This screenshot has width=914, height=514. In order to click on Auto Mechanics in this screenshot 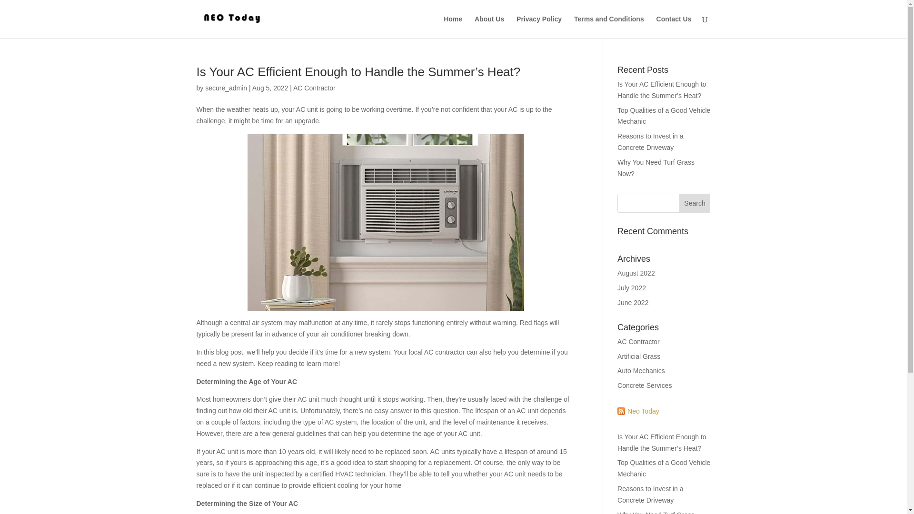, I will do `click(641, 371)`.